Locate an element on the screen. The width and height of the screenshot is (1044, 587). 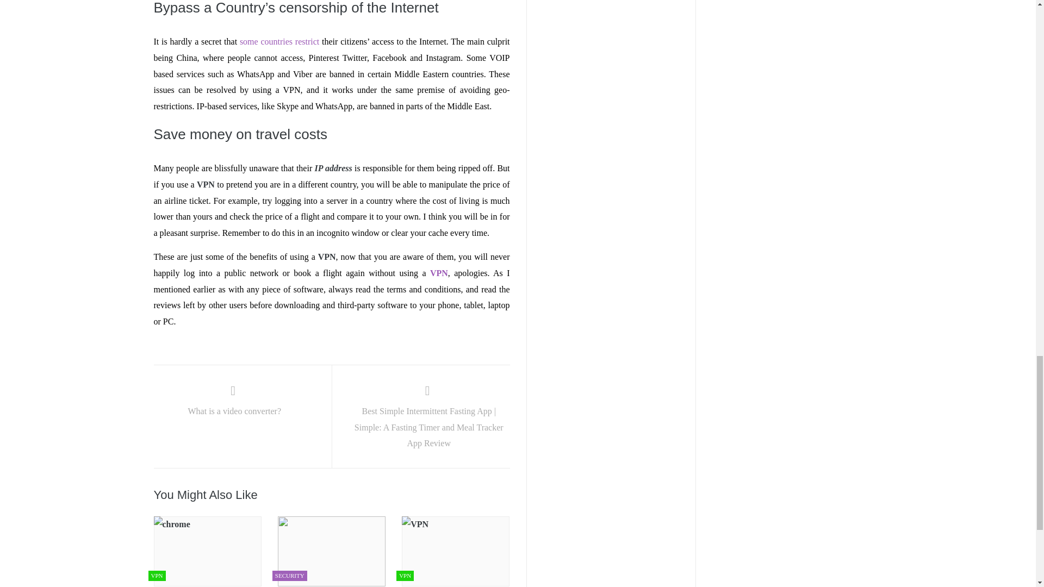
What is a video converter? is located at coordinates (234, 402).